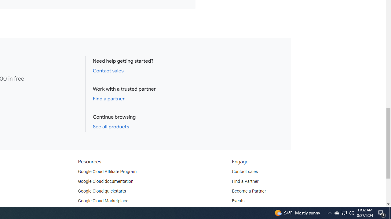  What do you see at coordinates (245, 172) in the screenshot?
I see `Contact sales` at bounding box center [245, 172].